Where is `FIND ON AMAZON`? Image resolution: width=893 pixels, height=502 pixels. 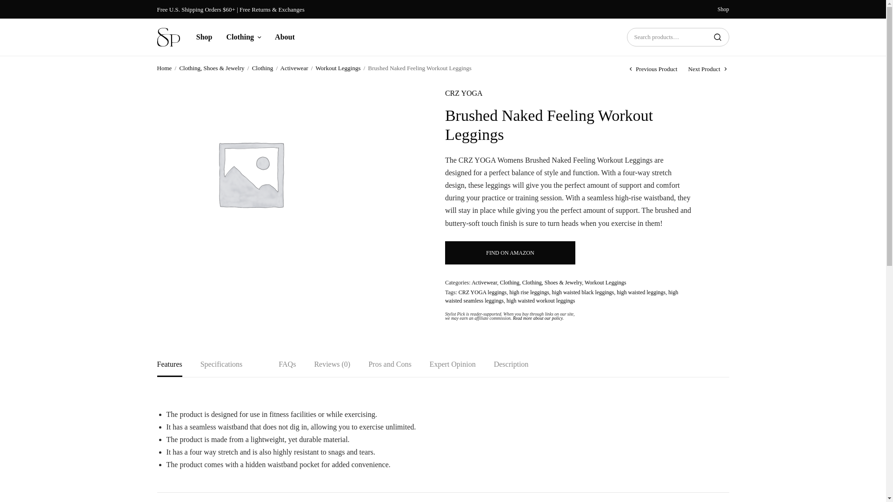 FIND ON AMAZON is located at coordinates (510, 253).